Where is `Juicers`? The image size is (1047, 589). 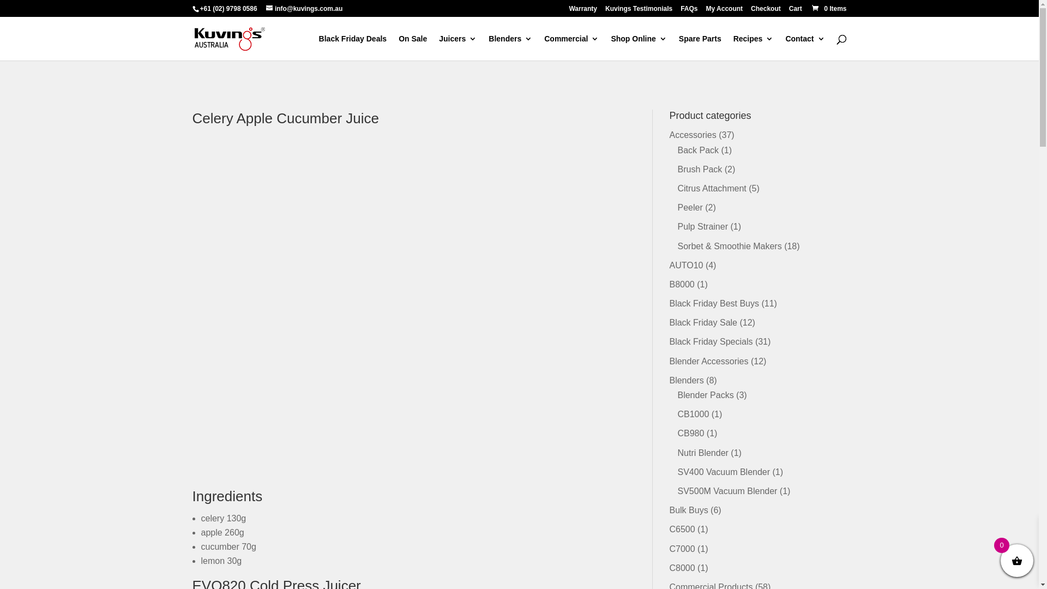
Juicers is located at coordinates (458, 48).